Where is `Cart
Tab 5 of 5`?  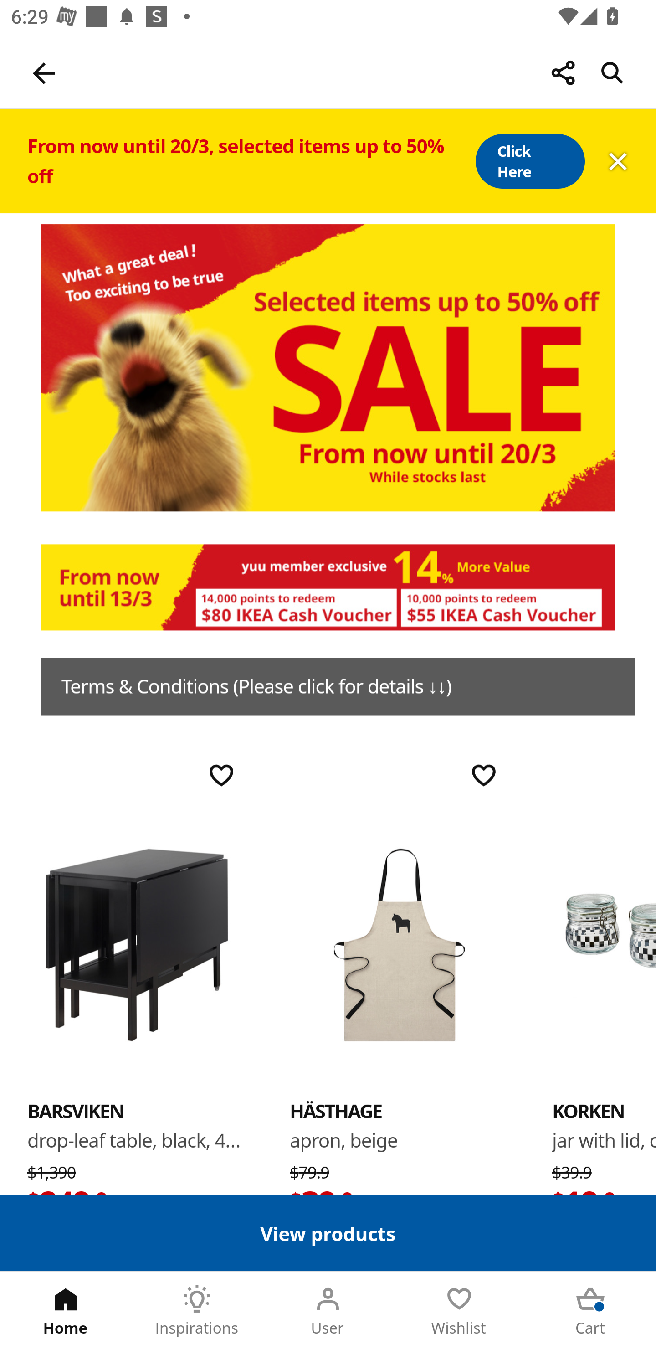 Cart
Tab 5 of 5 is located at coordinates (590, 1311).